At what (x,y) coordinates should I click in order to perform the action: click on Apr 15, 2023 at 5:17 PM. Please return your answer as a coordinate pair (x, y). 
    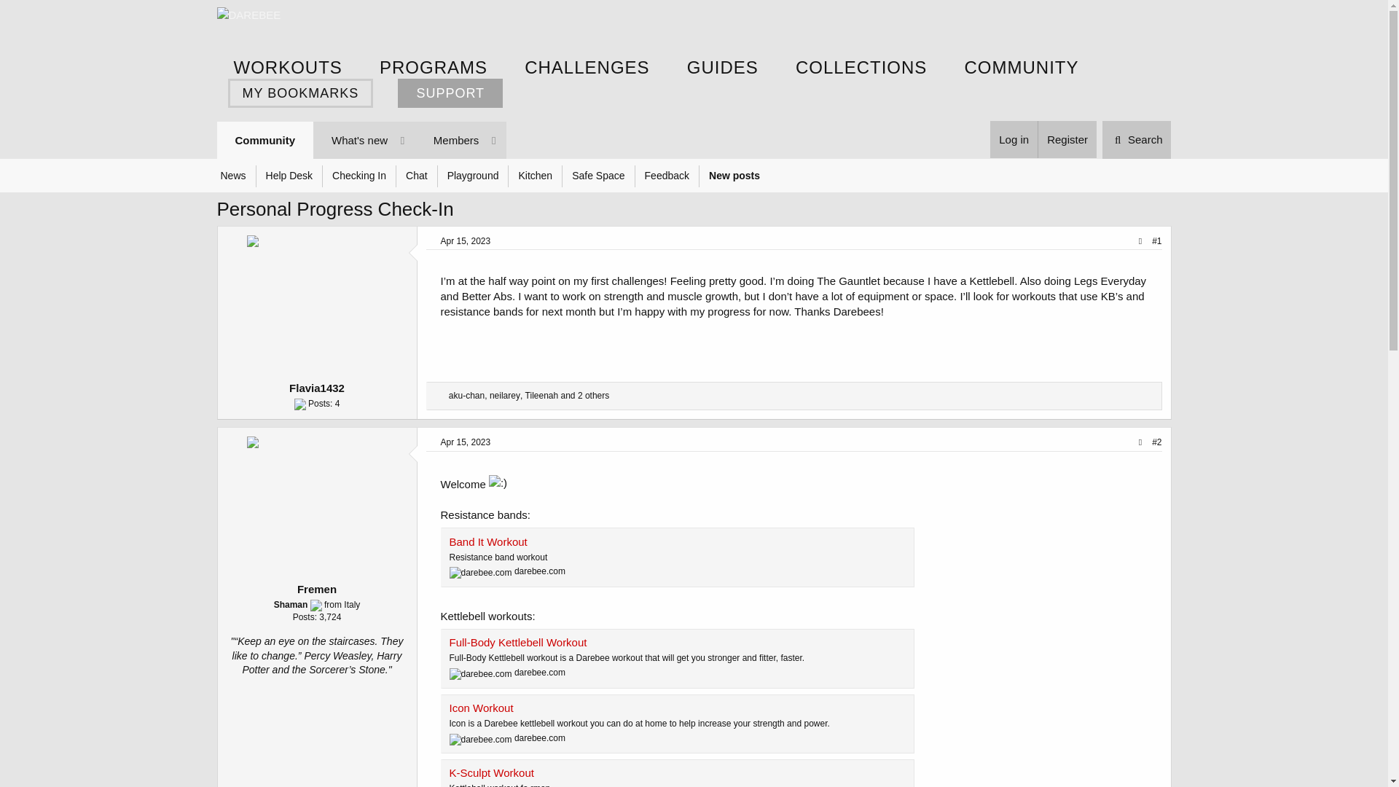
    Looking at the image, I should click on (465, 442).